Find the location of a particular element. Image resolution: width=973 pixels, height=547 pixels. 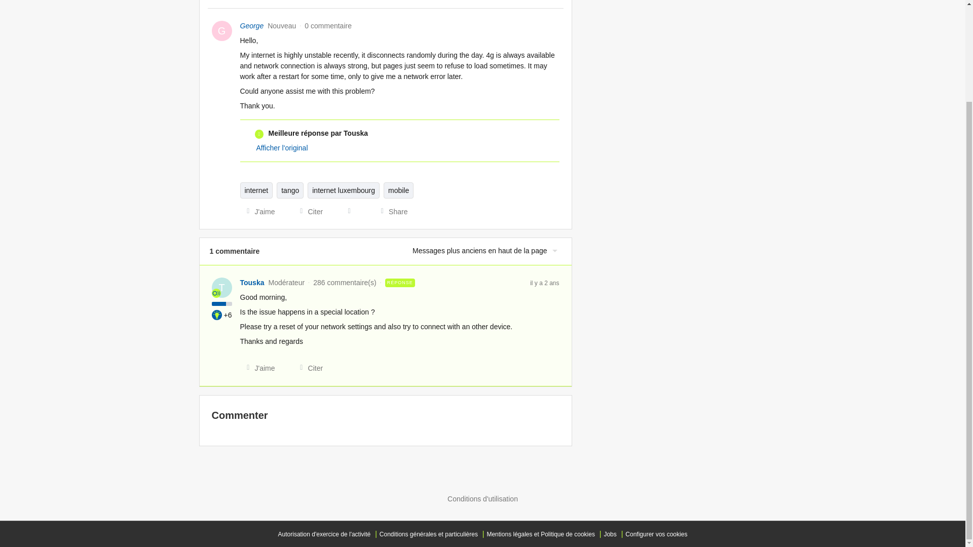

Visit Gainsight.com is located at coordinates (482, 478).